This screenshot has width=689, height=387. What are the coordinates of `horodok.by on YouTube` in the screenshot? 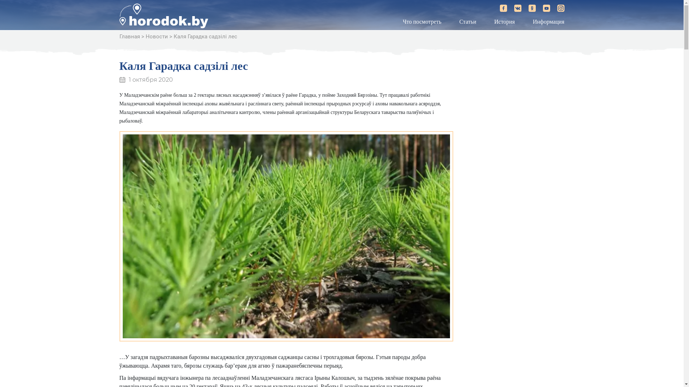 It's located at (546, 8).